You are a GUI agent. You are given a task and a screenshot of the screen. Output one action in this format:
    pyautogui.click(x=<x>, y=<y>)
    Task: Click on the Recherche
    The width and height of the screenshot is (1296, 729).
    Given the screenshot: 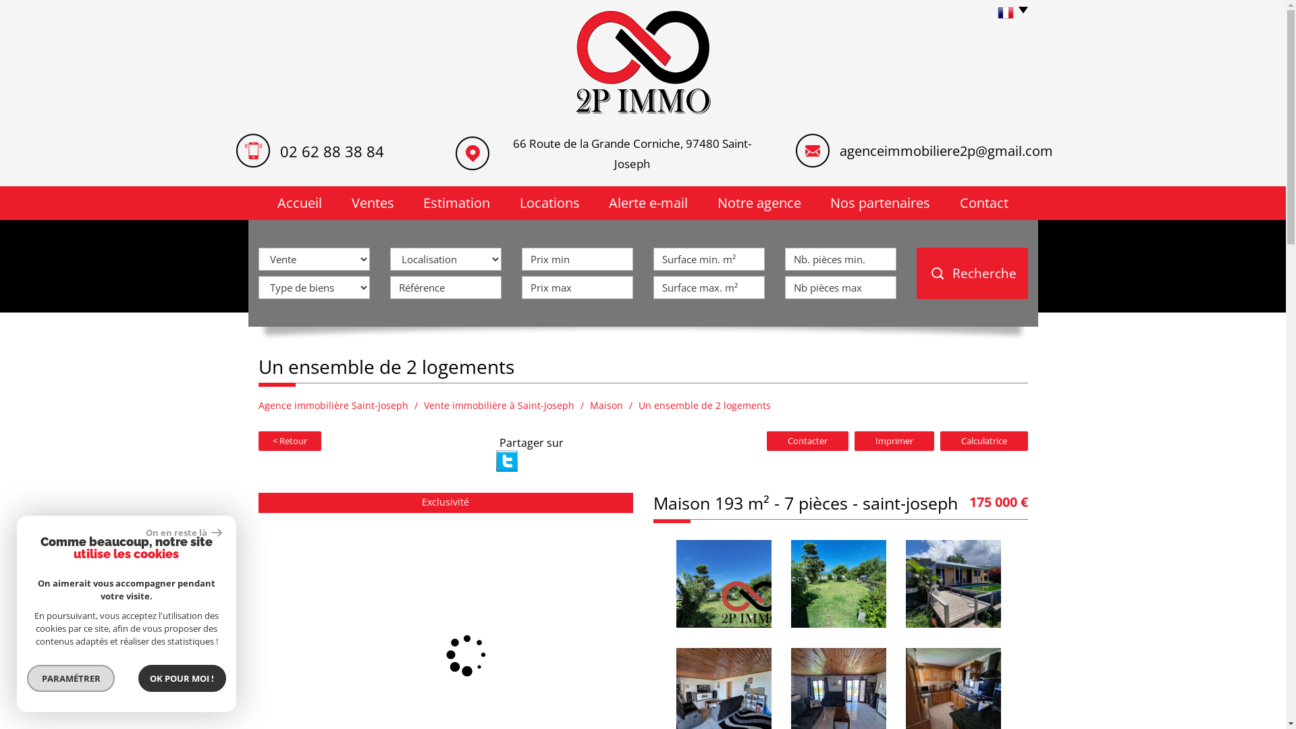 What is the action you would take?
    pyautogui.click(x=972, y=273)
    